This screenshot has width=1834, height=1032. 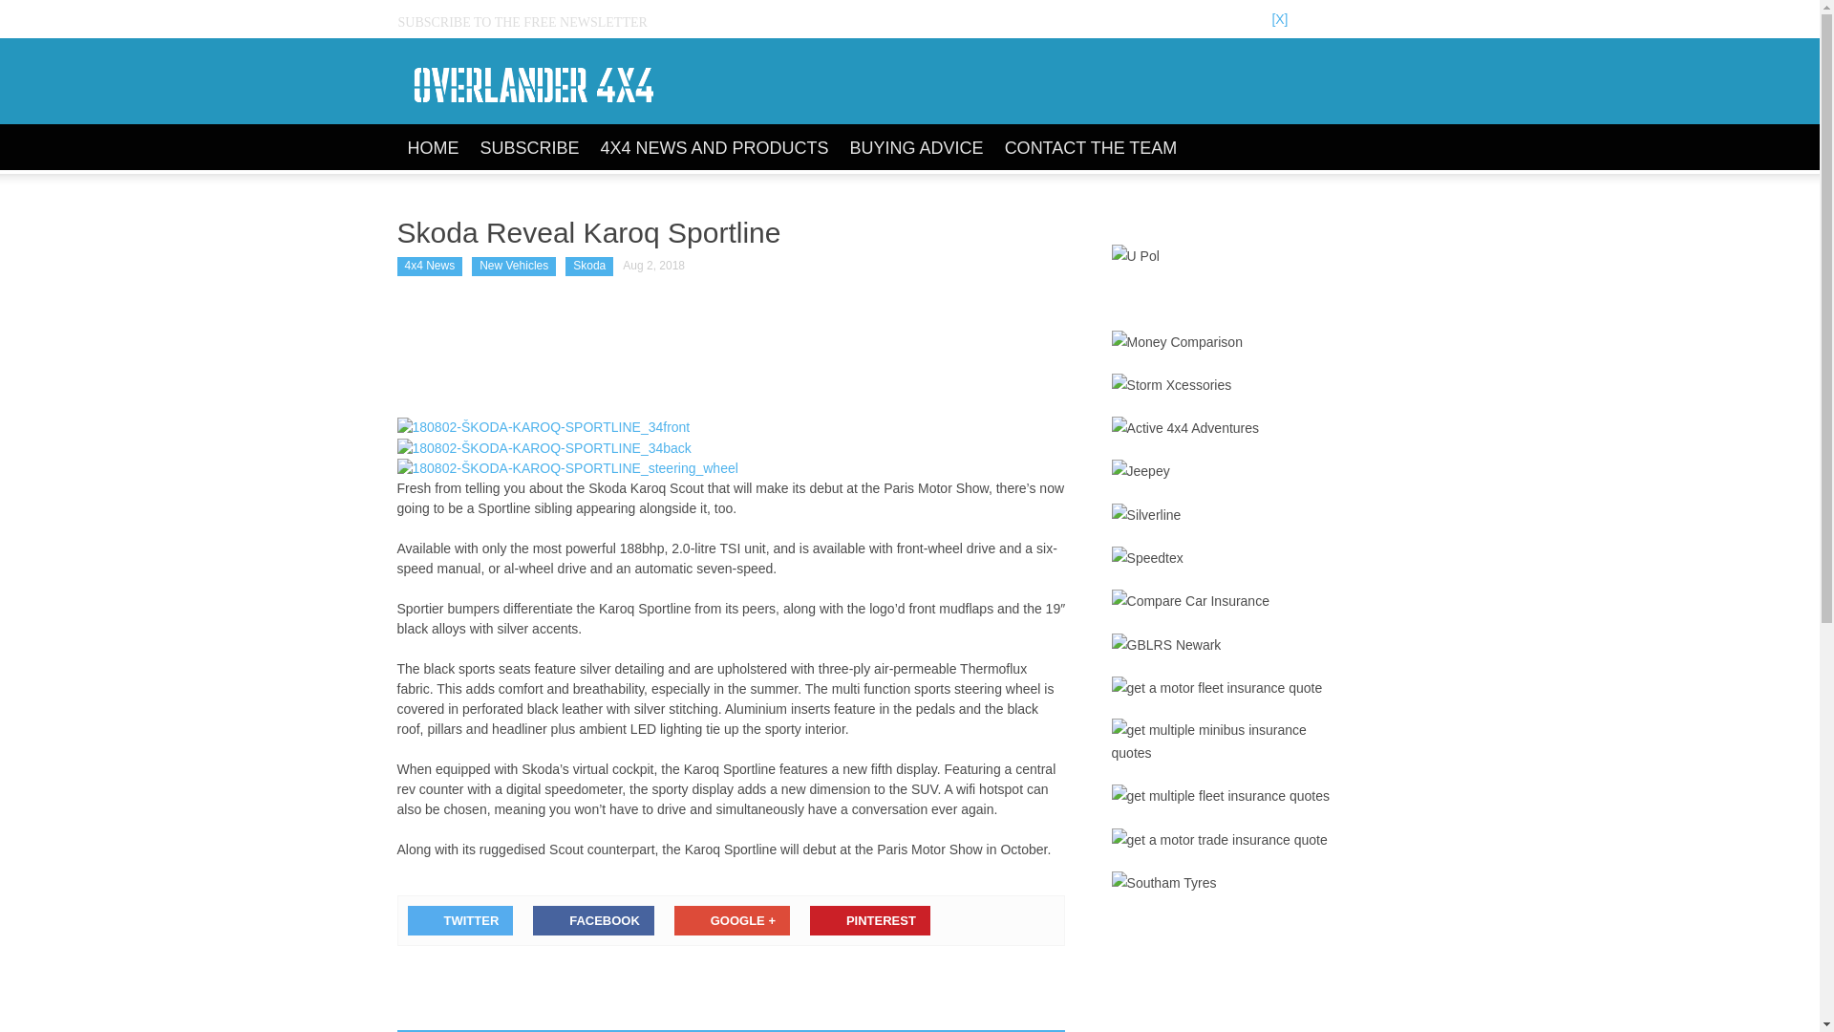 I want to click on Silverline, so click(x=1146, y=514).